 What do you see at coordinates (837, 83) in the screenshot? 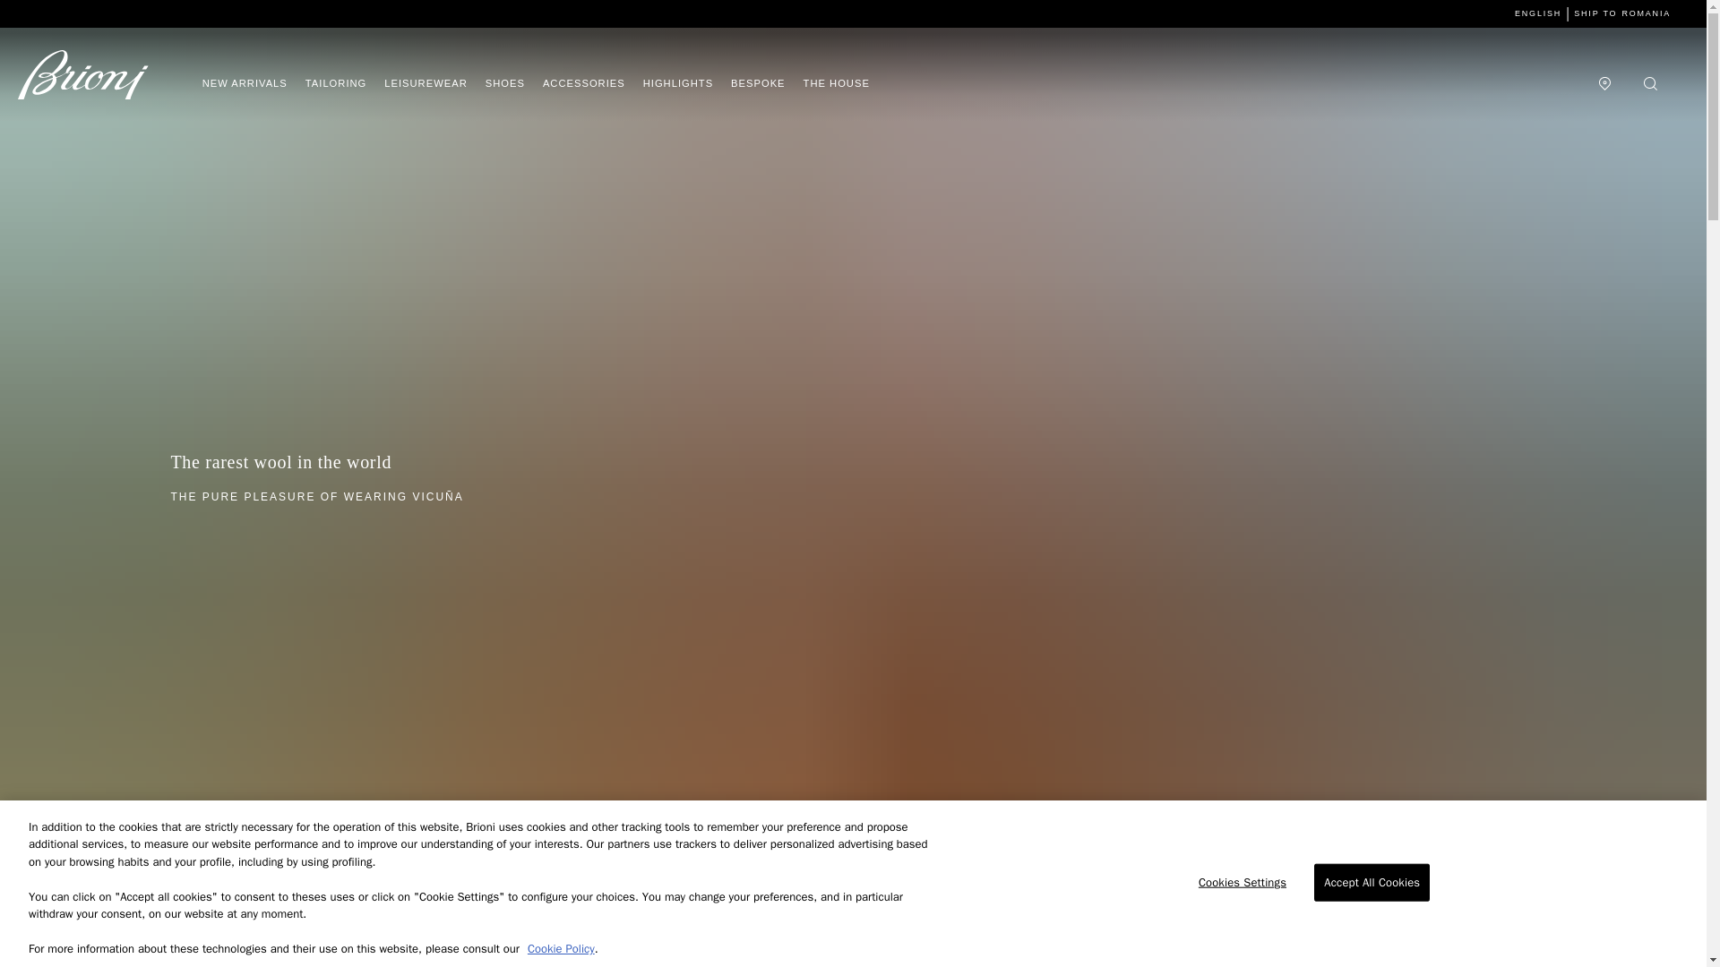
I see `THE HOUSE` at bounding box center [837, 83].